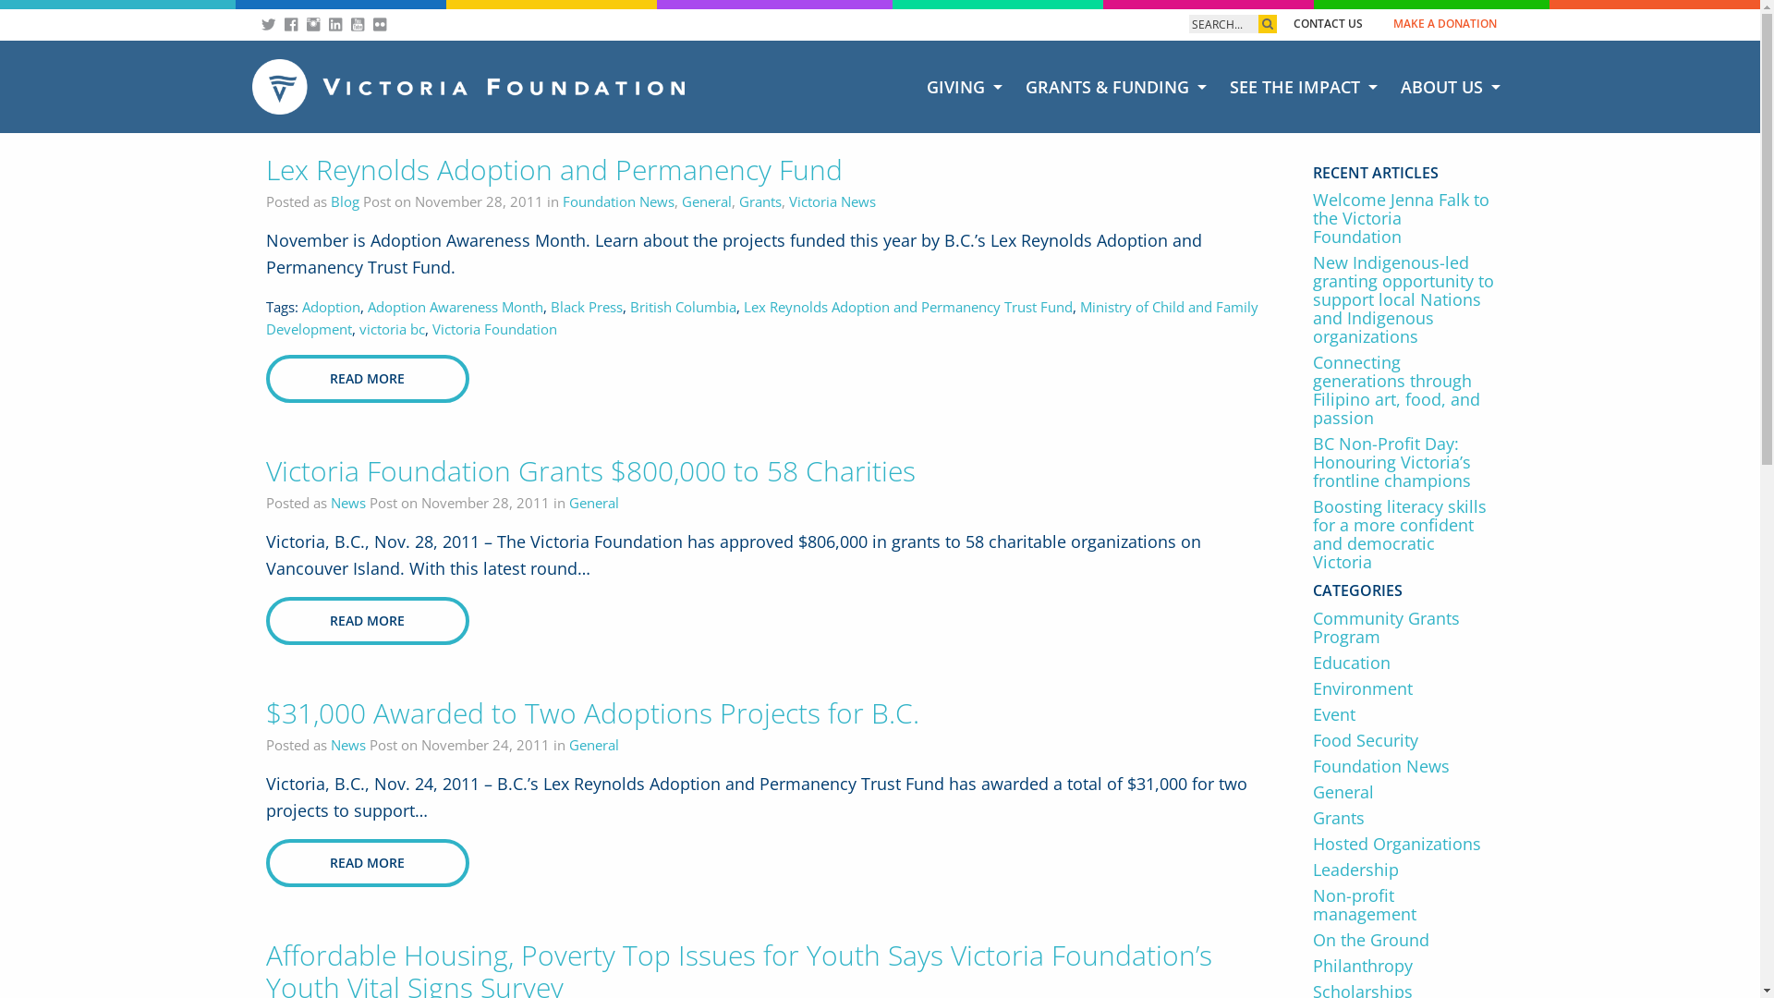 This screenshot has width=1774, height=998. Describe the element at coordinates (348, 503) in the screenshot. I see `News` at that location.